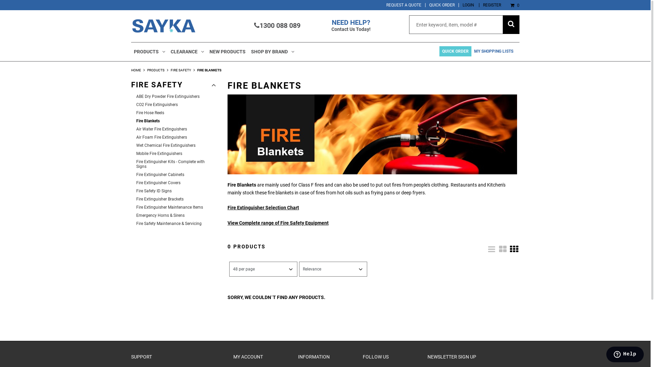 The width and height of the screenshot is (654, 367). Describe the element at coordinates (514, 248) in the screenshot. I see `Grid` at that location.